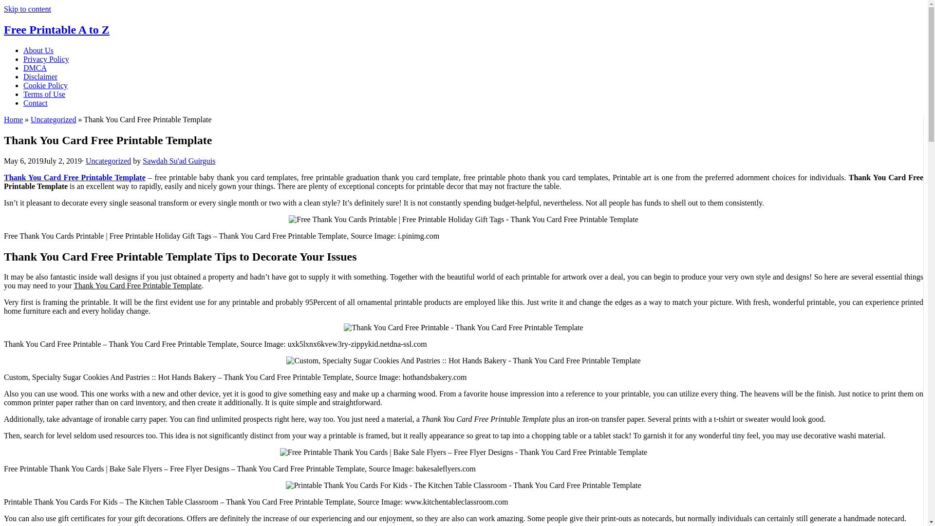 The image size is (935, 526). Describe the element at coordinates (35, 103) in the screenshot. I see `Contact` at that location.